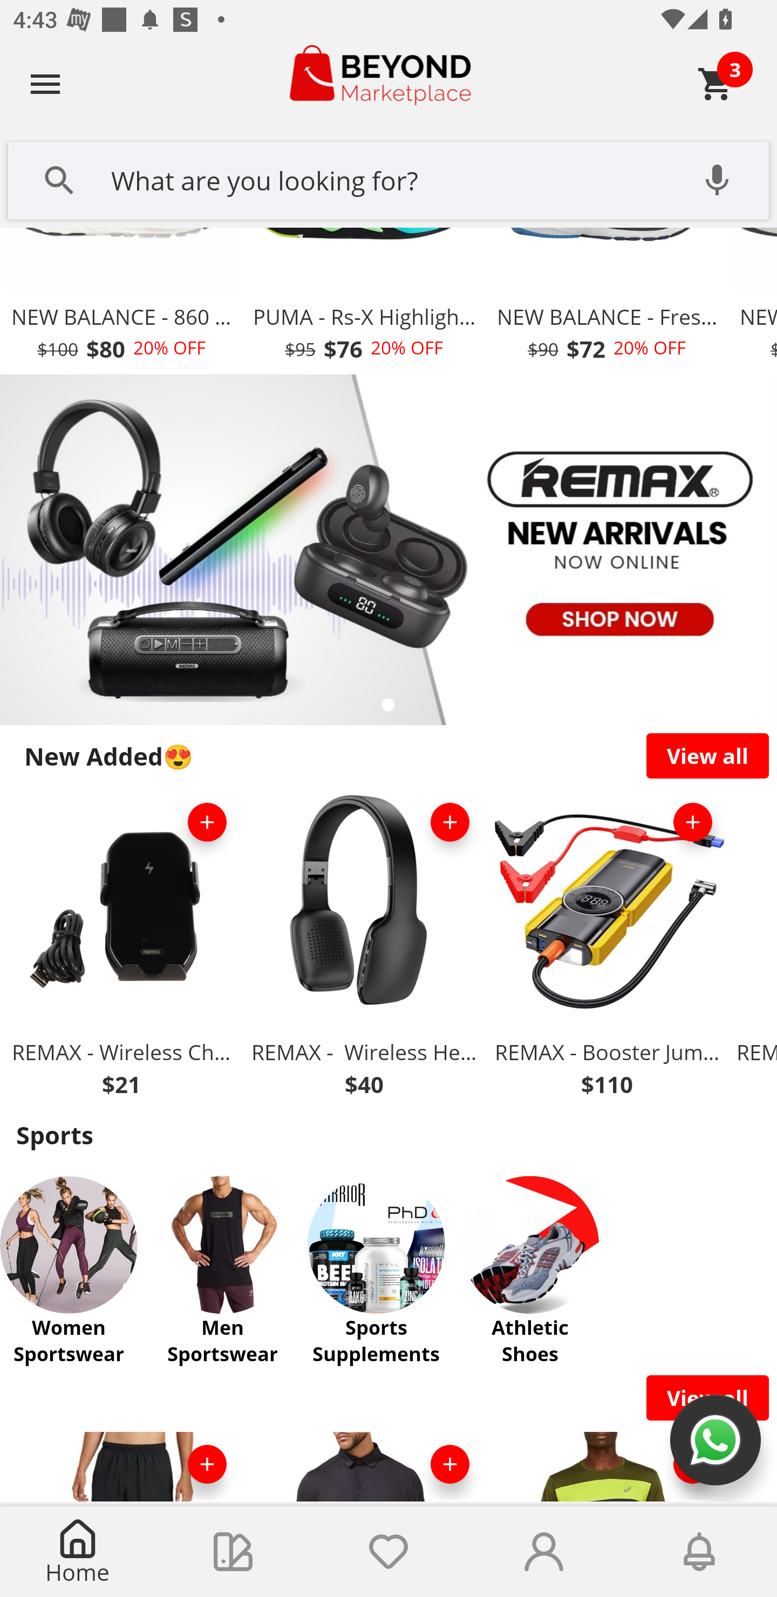  I want to click on REMAX -  Wireless Headphone RB-700HB Bluetooth $40, so click(364, 948).